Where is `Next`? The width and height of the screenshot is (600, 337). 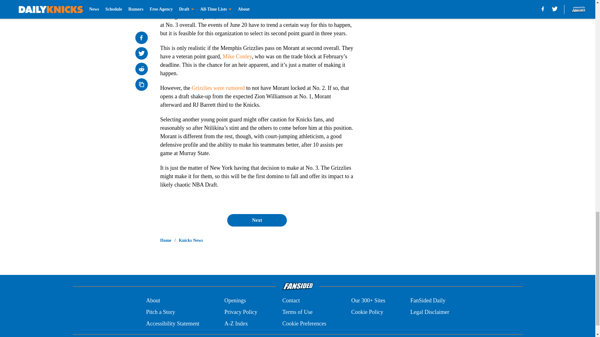
Next is located at coordinates (257, 220).